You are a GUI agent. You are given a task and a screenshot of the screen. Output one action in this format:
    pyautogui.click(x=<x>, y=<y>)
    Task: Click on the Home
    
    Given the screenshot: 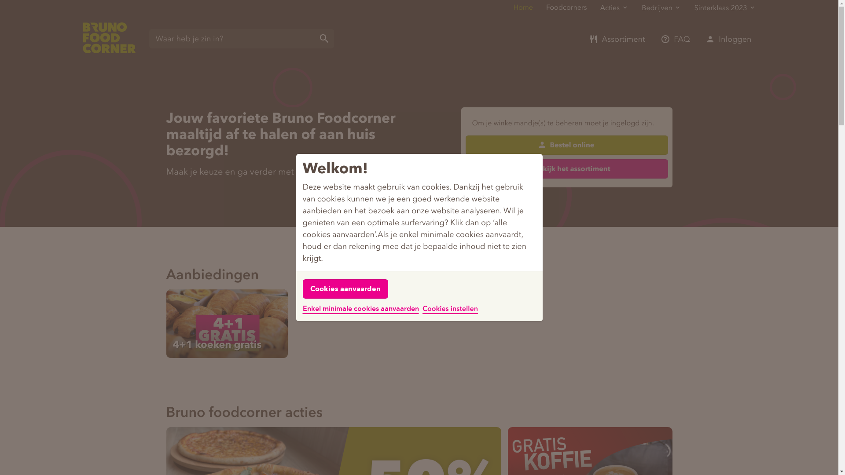 What is the action you would take?
    pyautogui.click(x=523, y=8)
    